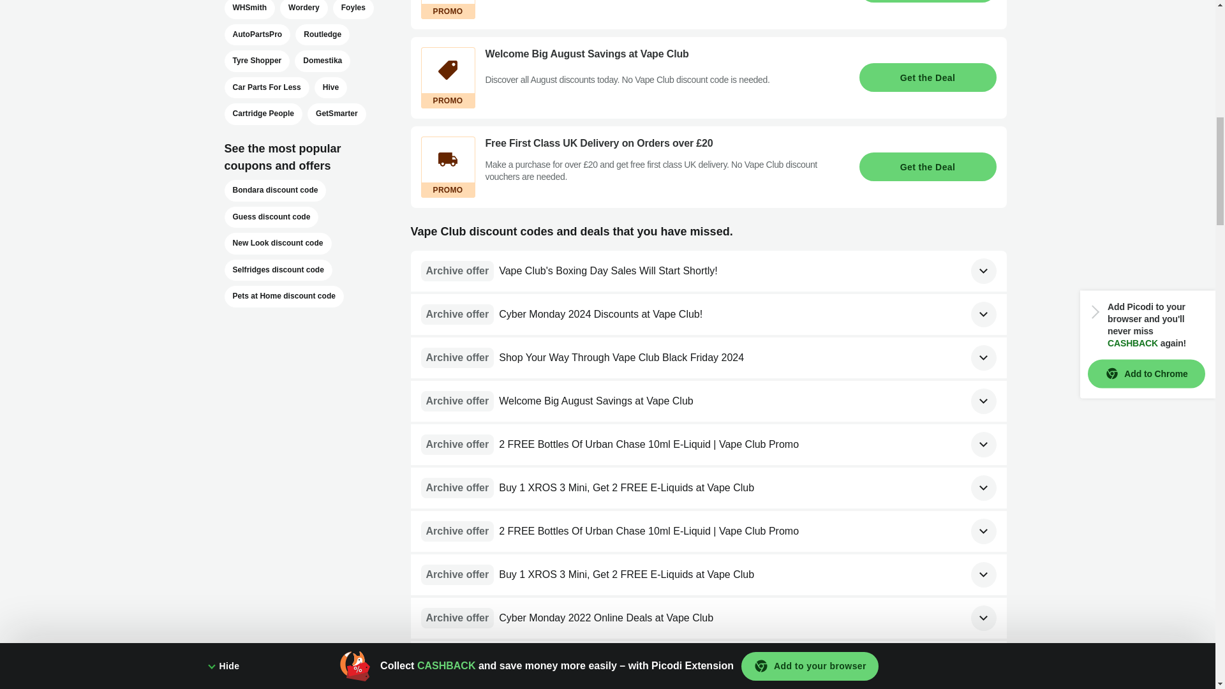 This screenshot has height=689, width=1225. Describe the element at coordinates (323, 61) in the screenshot. I see `Domestika` at that location.